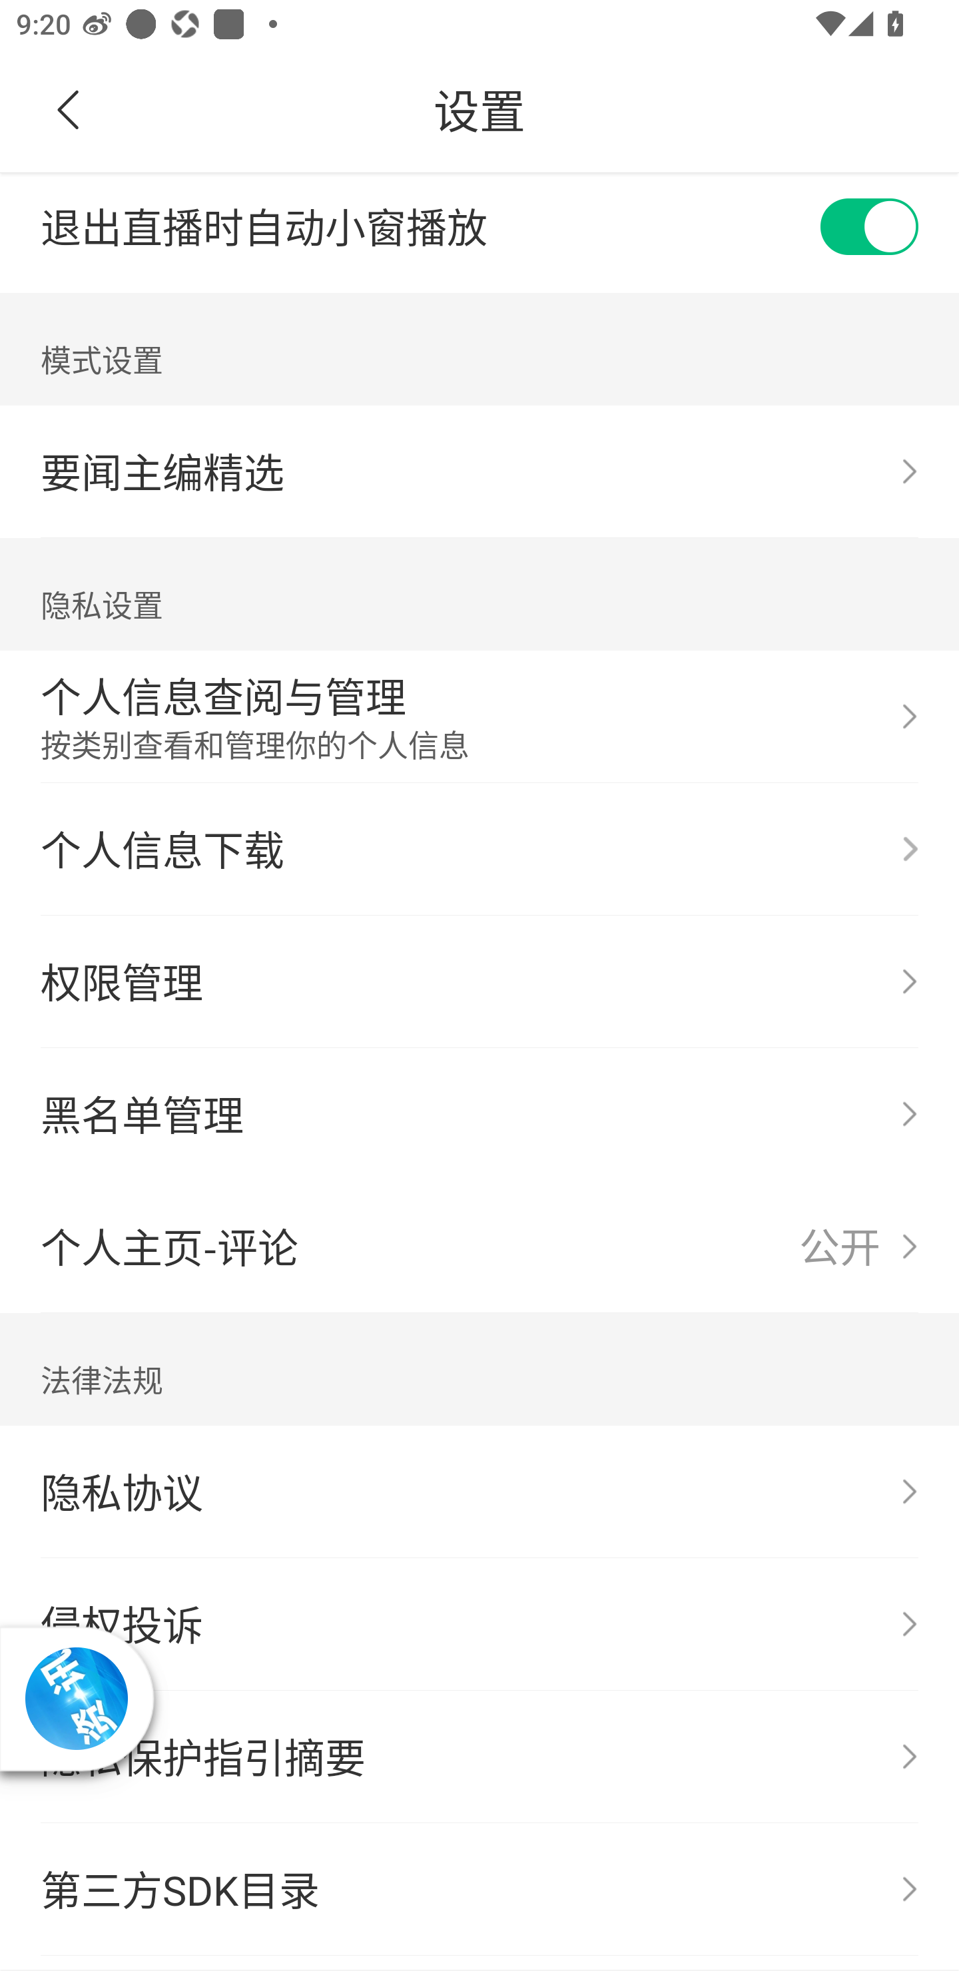 This screenshot has width=959, height=1971. What do you see at coordinates (479, 716) in the screenshot?
I see `个人信息查阅与管理 按类别查看和管理你的个人信息` at bounding box center [479, 716].